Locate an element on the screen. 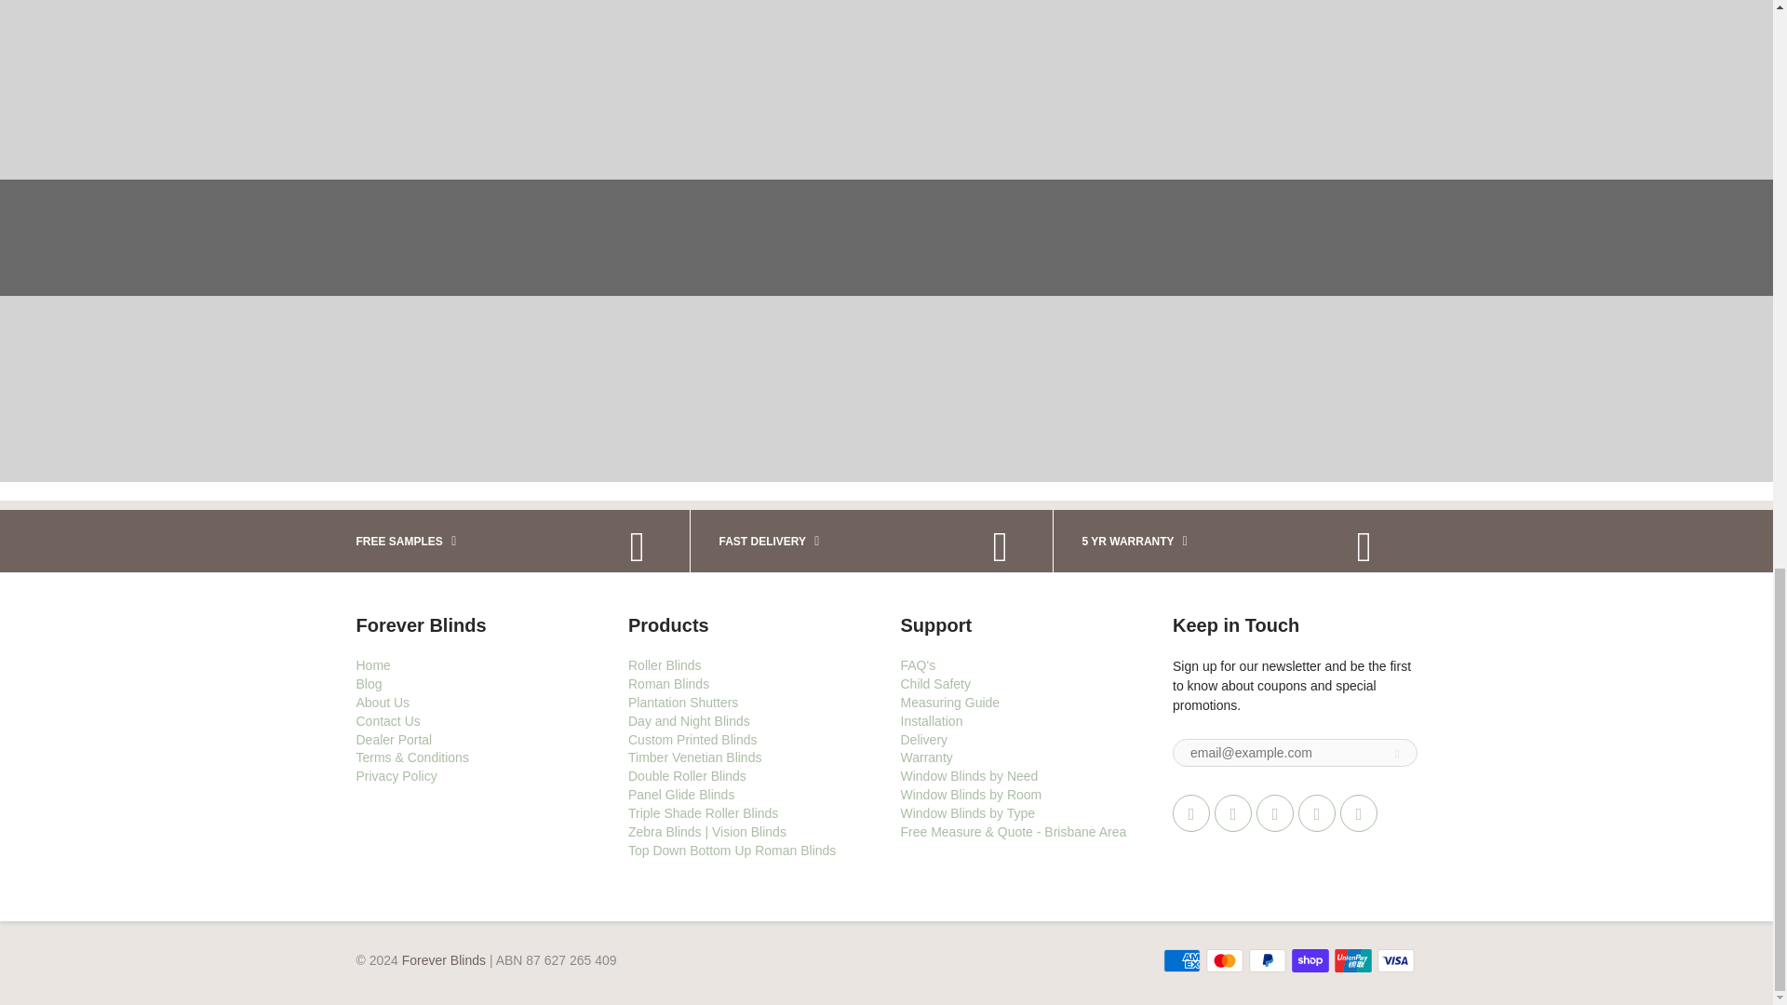 The height and width of the screenshot is (1005, 1787). YouTube is located at coordinates (1359, 813).